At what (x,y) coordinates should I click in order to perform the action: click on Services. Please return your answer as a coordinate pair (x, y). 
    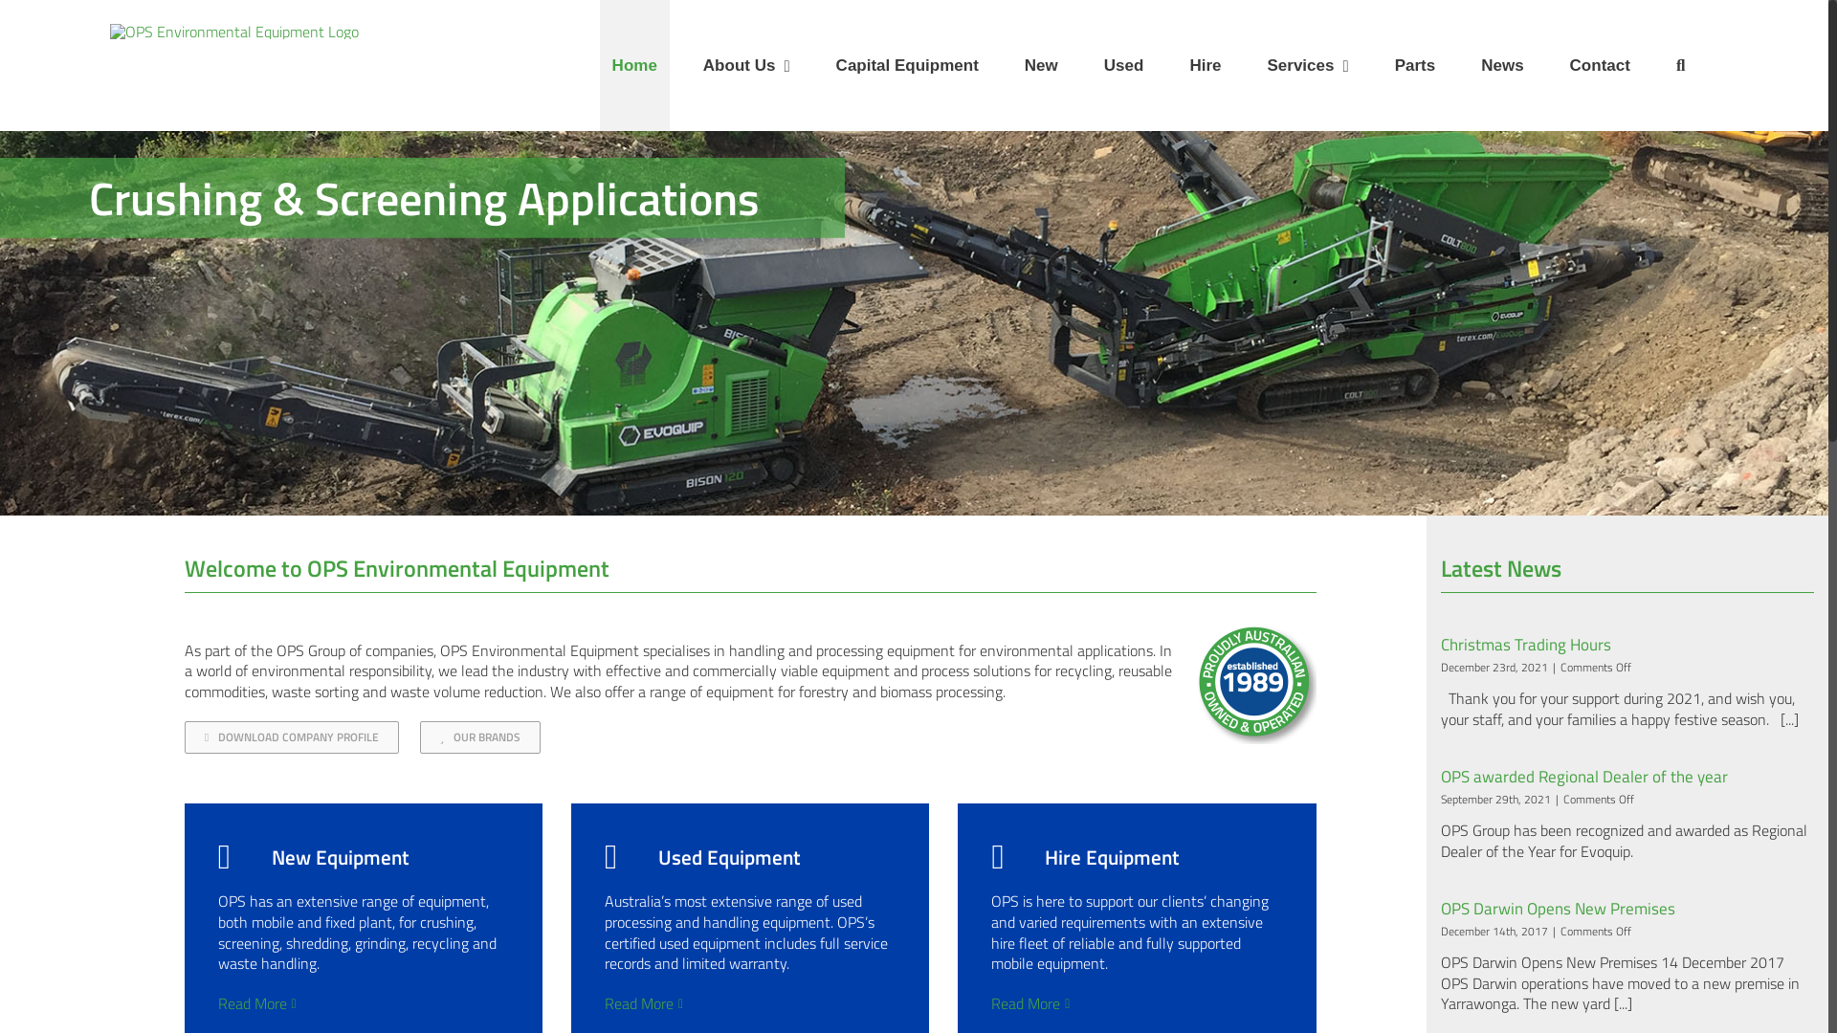
    Looking at the image, I should click on (1307, 65).